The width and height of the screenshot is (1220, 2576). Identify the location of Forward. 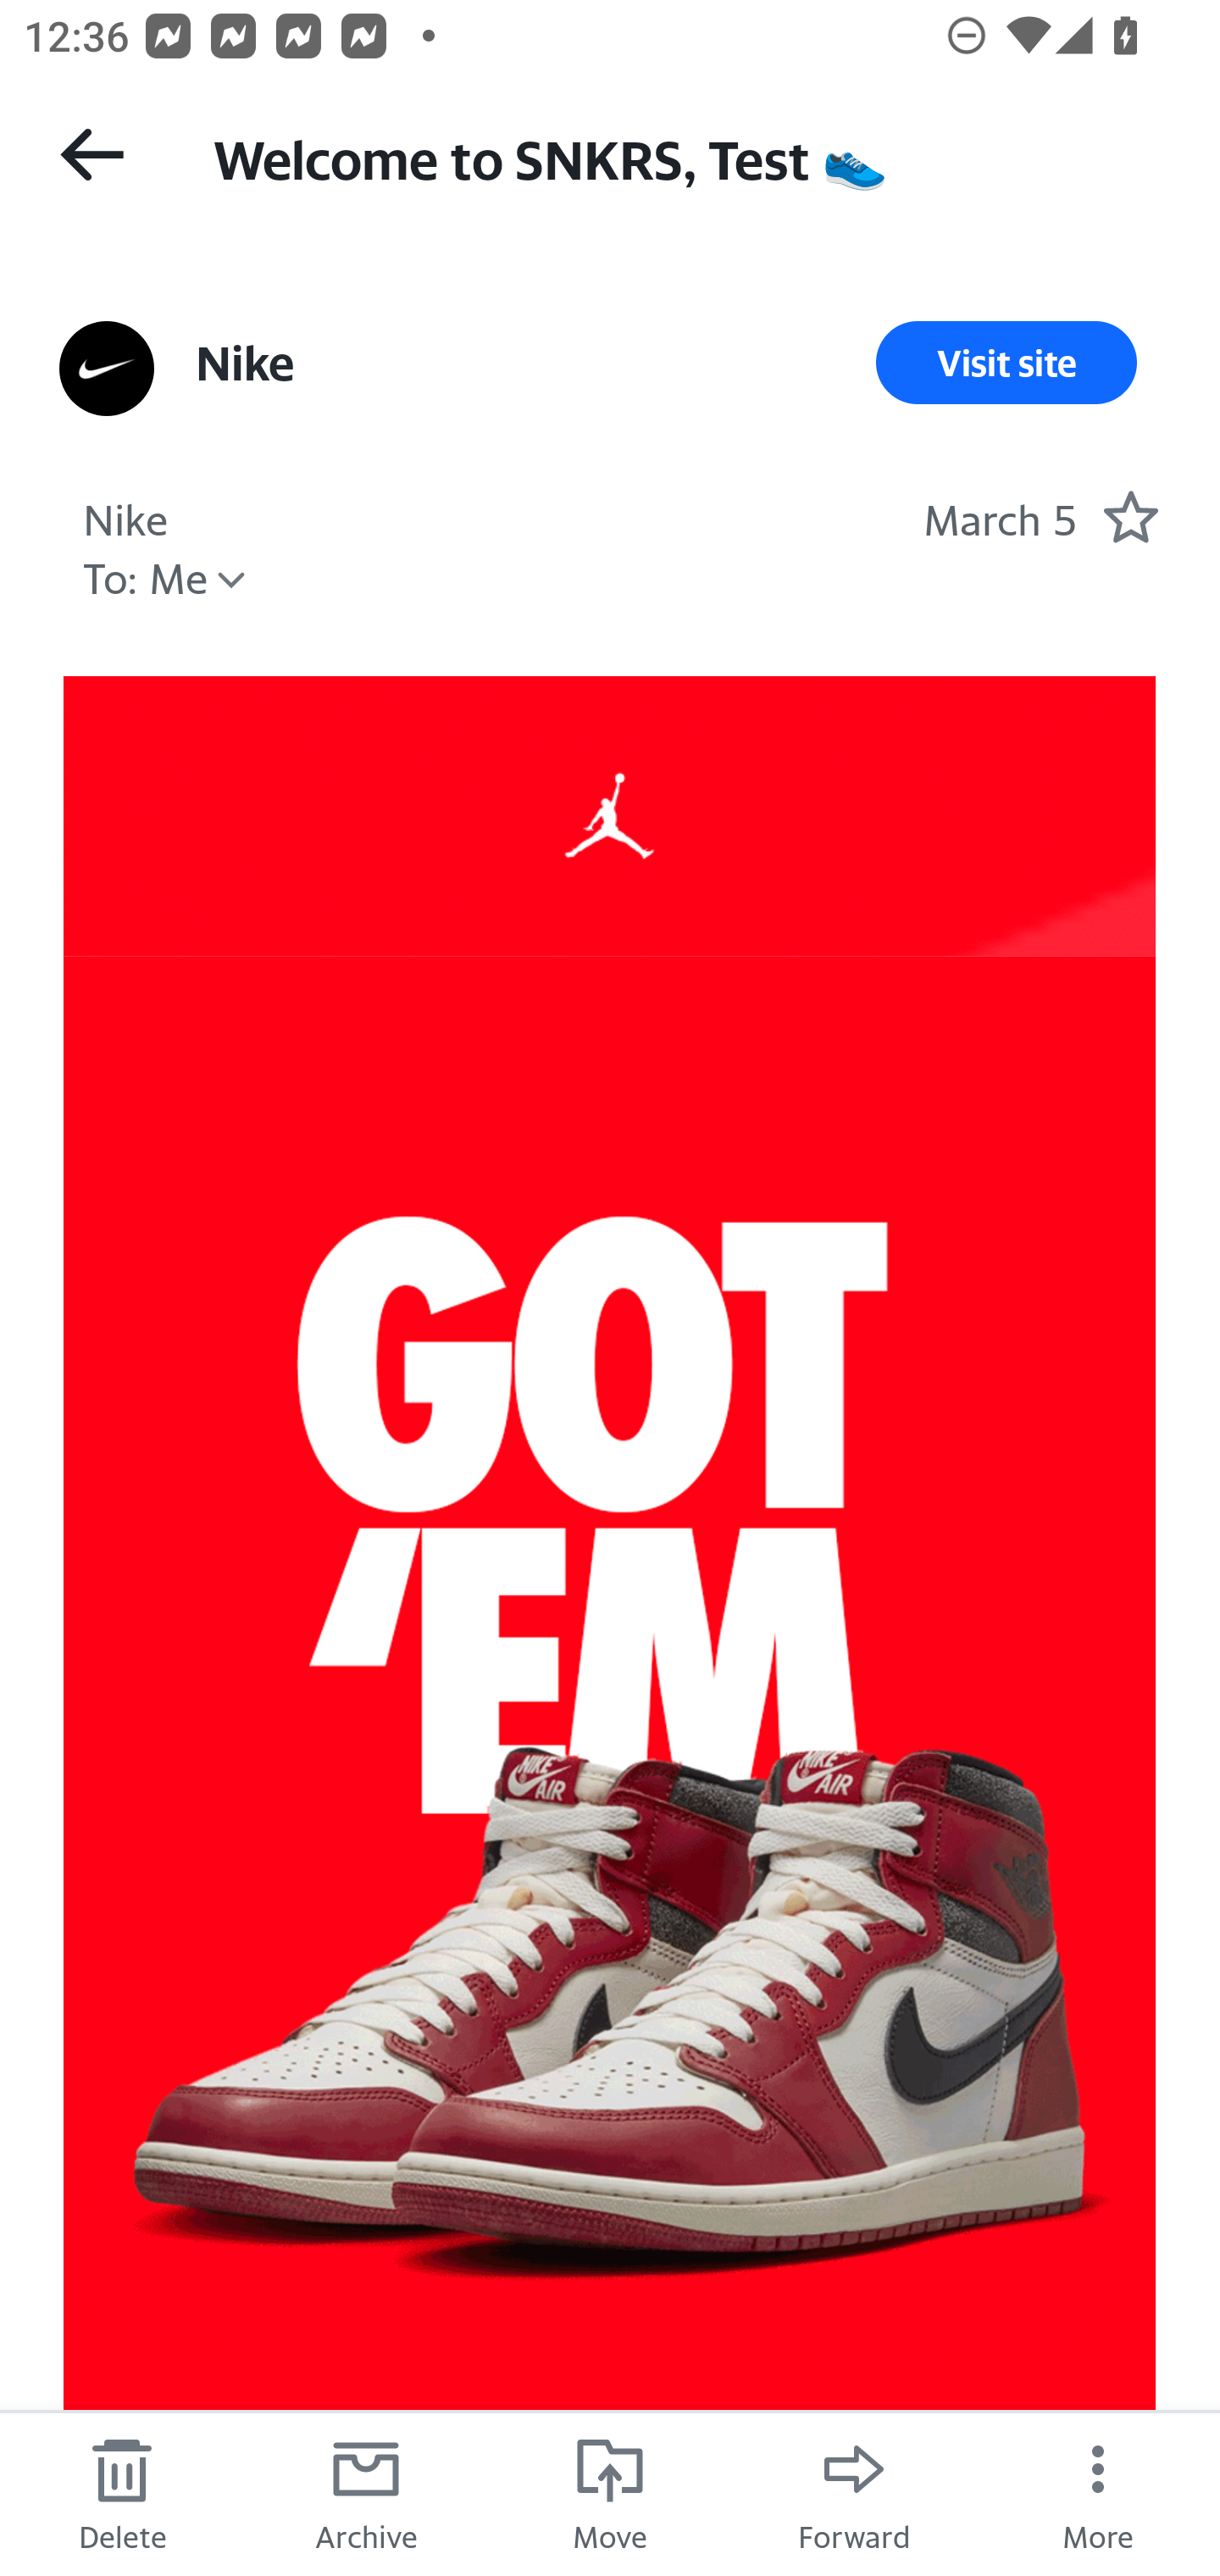
(854, 2493).